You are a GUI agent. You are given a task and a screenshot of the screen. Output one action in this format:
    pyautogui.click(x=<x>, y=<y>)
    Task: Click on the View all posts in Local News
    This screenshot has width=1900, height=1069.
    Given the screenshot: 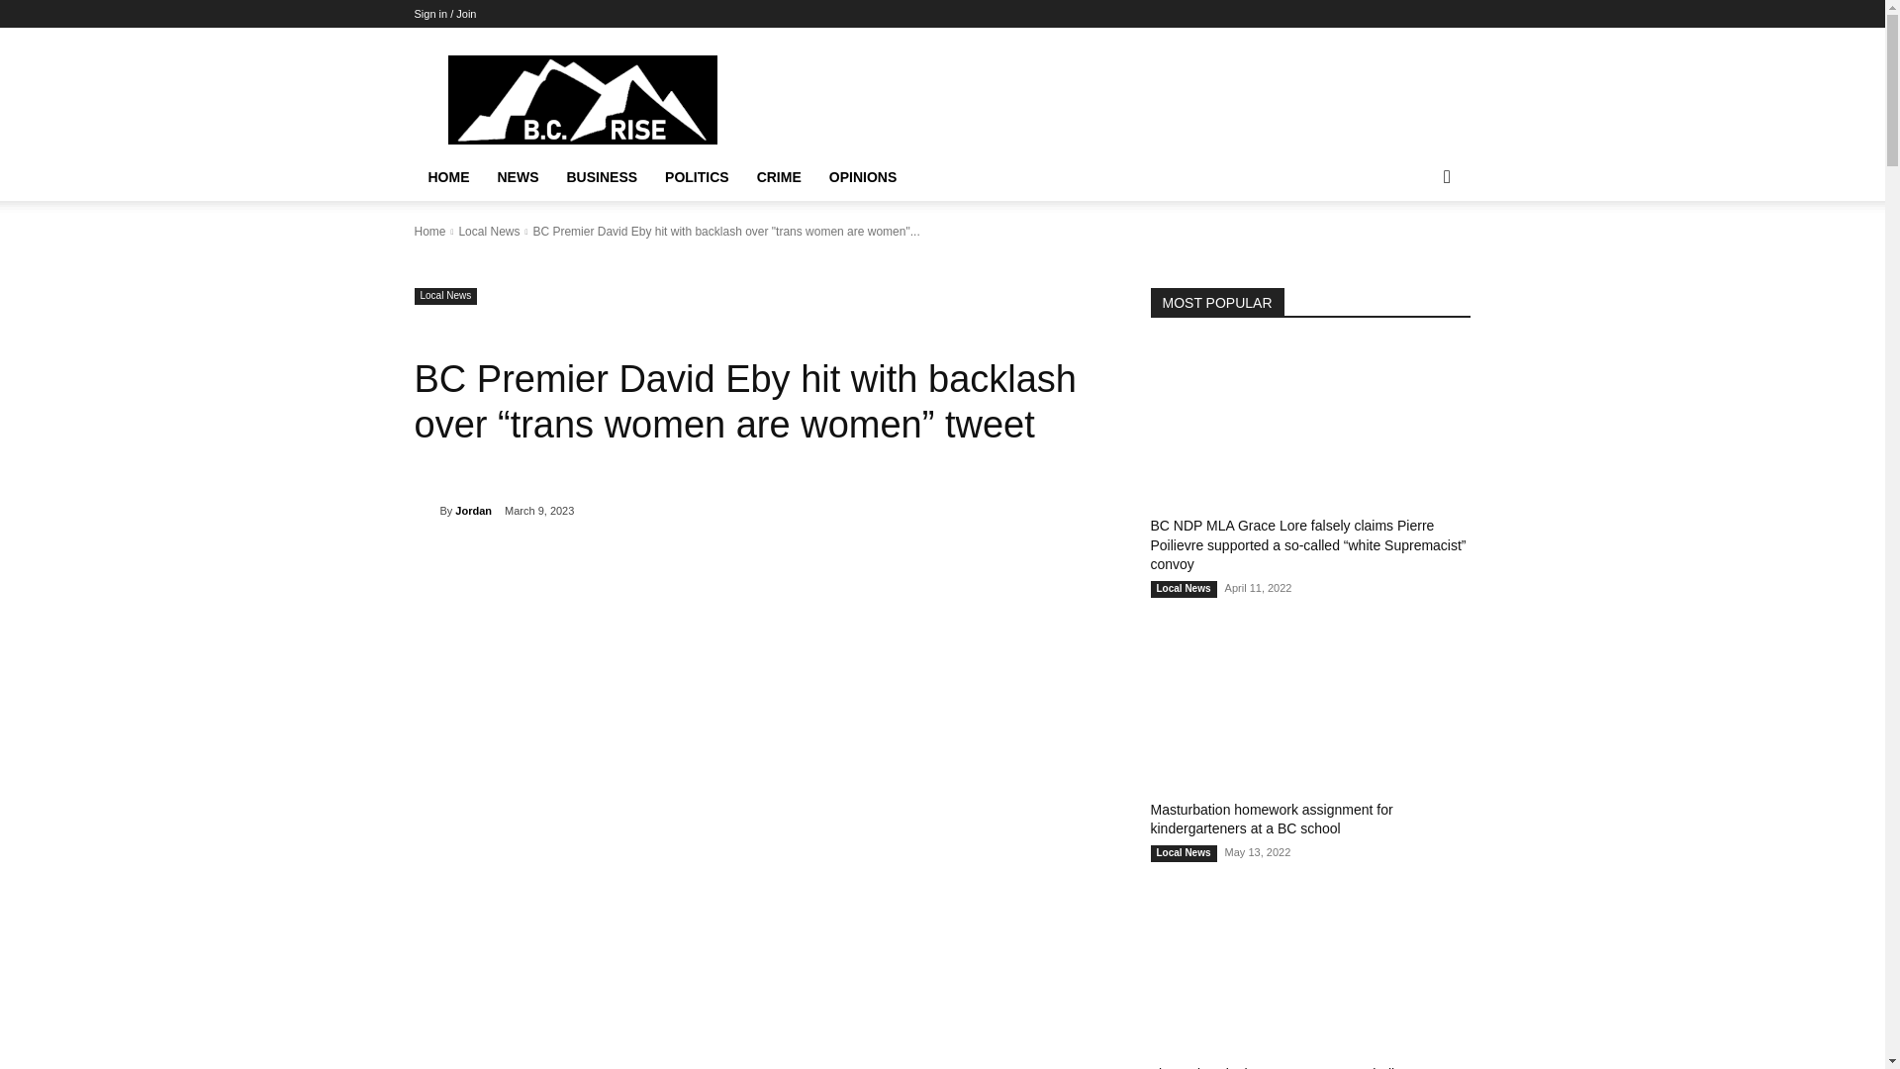 What is the action you would take?
    pyautogui.click(x=488, y=231)
    